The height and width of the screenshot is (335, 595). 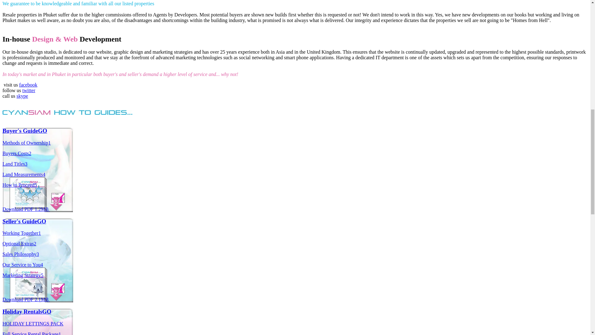 What do you see at coordinates (29, 90) in the screenshot?
I see `twitter` at bounding box center [29, 90].